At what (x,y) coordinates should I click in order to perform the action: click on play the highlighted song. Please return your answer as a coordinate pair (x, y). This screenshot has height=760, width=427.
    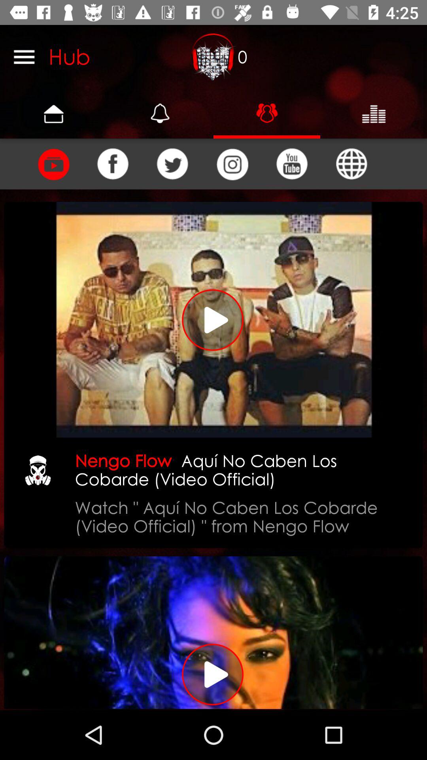
    Looking at the image, I should click on (213, 320).